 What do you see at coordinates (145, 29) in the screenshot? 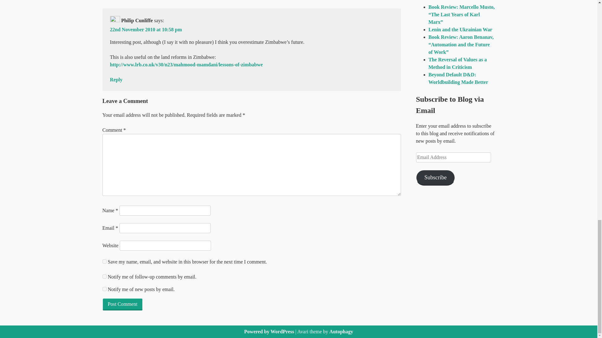
I see `22nd November 2010 at 10:58 pm` at bounding box center [145, 29].